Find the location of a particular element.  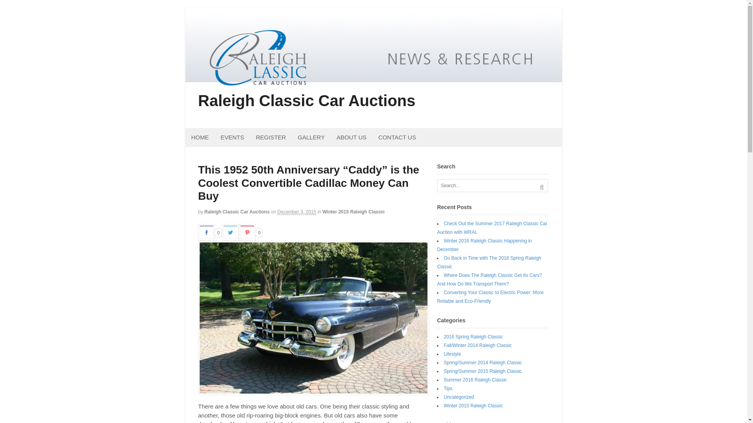

About Us is located at coordinates (351, 137).